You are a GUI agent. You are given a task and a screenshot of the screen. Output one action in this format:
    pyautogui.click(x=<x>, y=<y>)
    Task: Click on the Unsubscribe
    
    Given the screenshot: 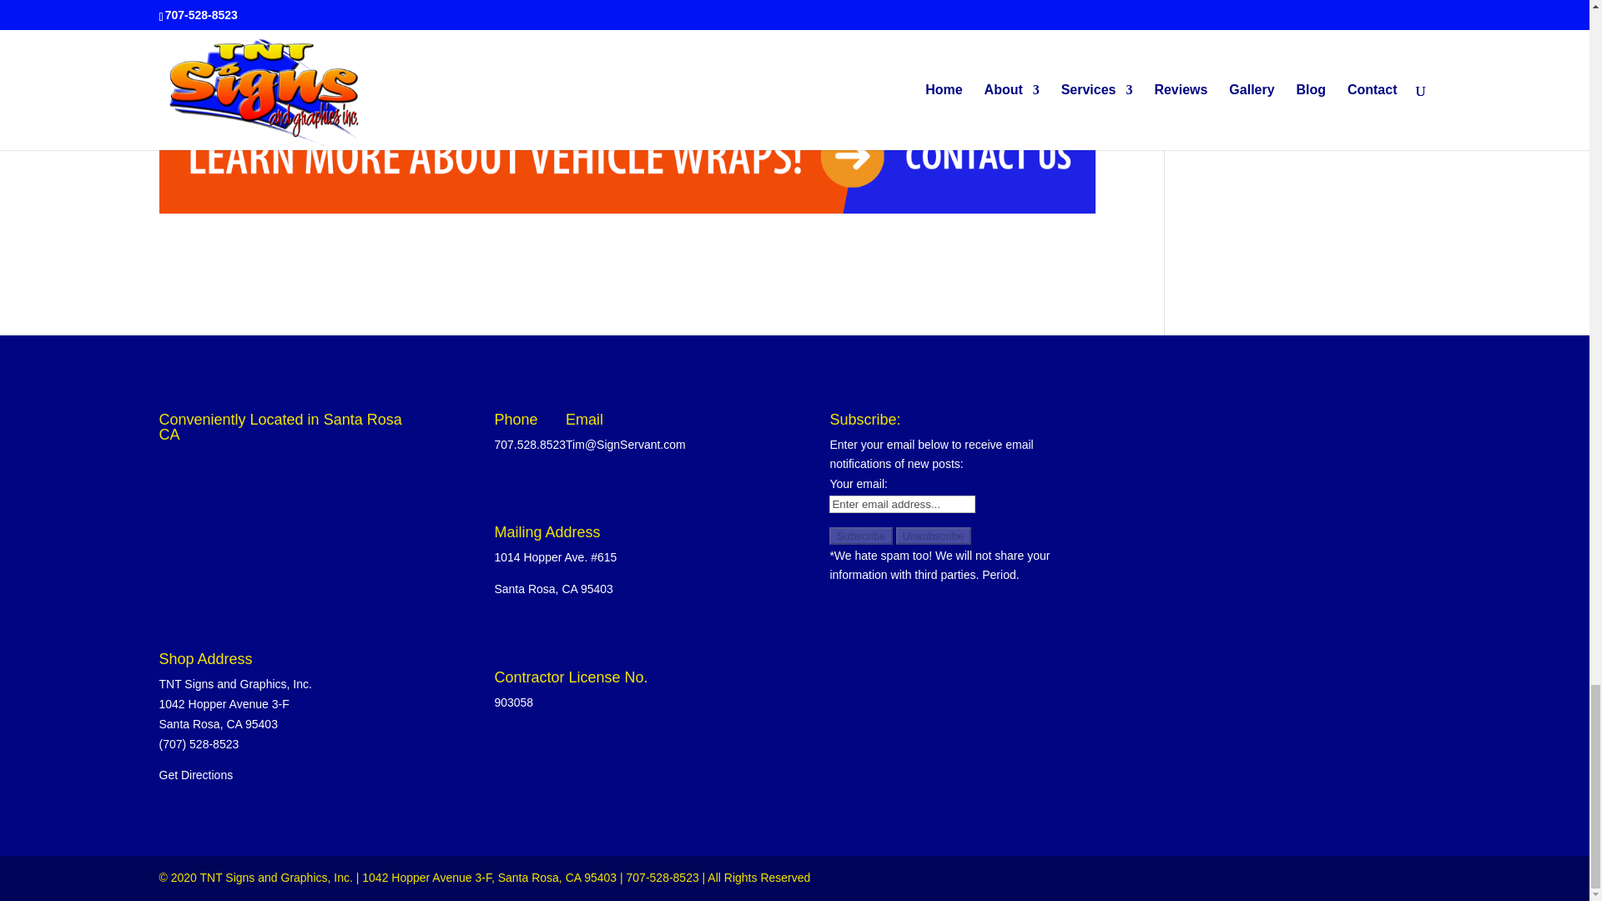 What is the action you would take?
    pyautogui.click(x=933, y=536)
    